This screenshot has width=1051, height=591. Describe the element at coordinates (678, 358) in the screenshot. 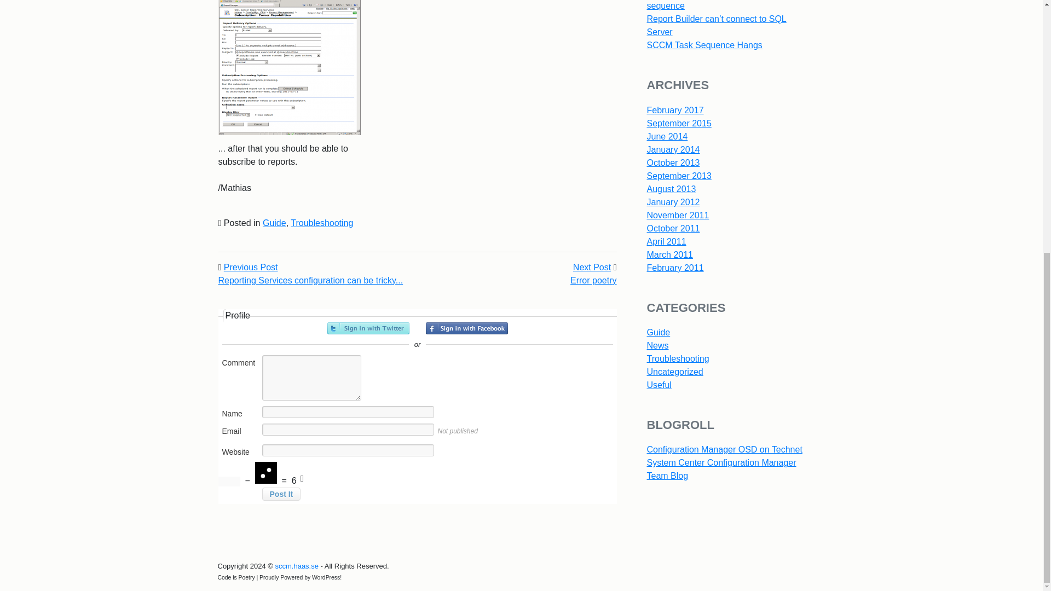

I see `Troubleshooting` at that location.